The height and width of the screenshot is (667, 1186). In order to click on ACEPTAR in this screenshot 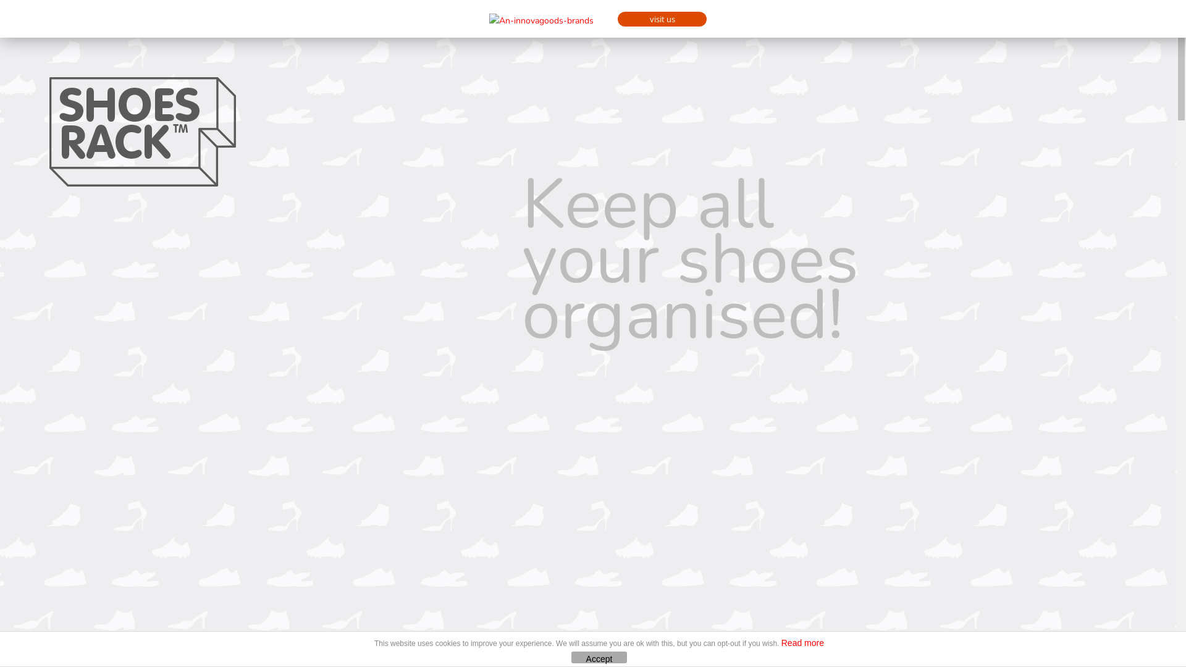, I will do `click(599, 657)`.